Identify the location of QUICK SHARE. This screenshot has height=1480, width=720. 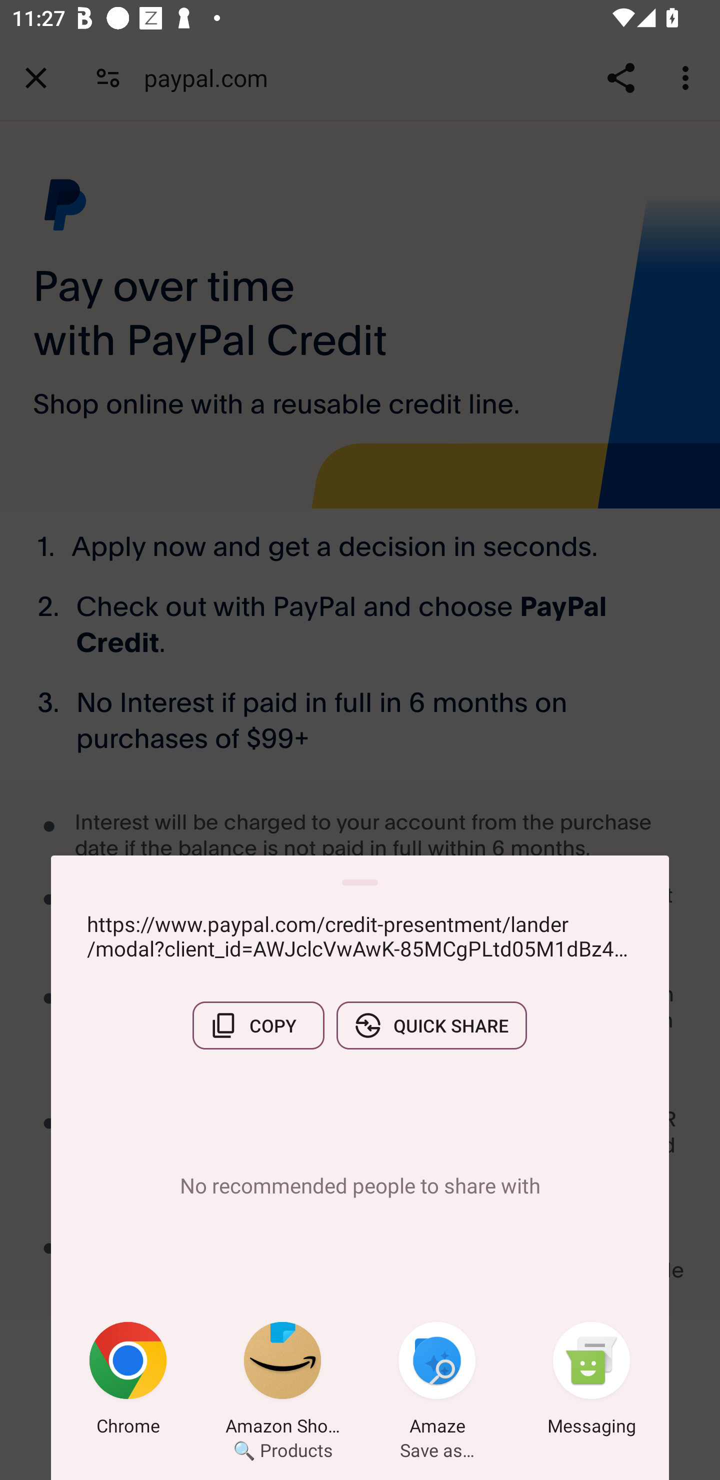
(431, 1025).